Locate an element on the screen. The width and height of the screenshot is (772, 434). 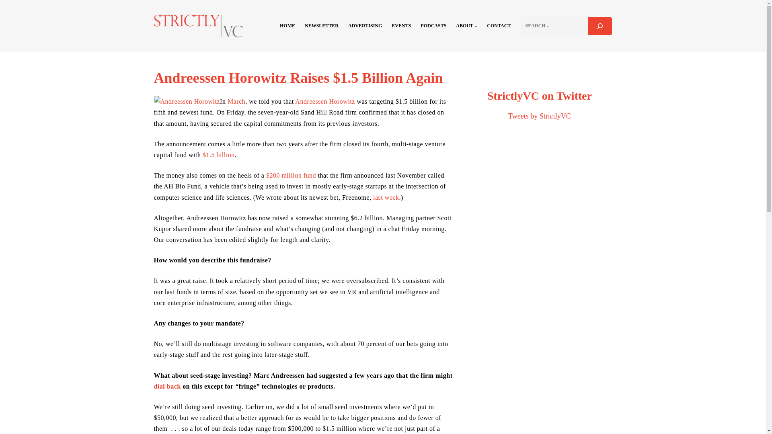
Andreessen Horowitz is located at coordinates (325, 101).